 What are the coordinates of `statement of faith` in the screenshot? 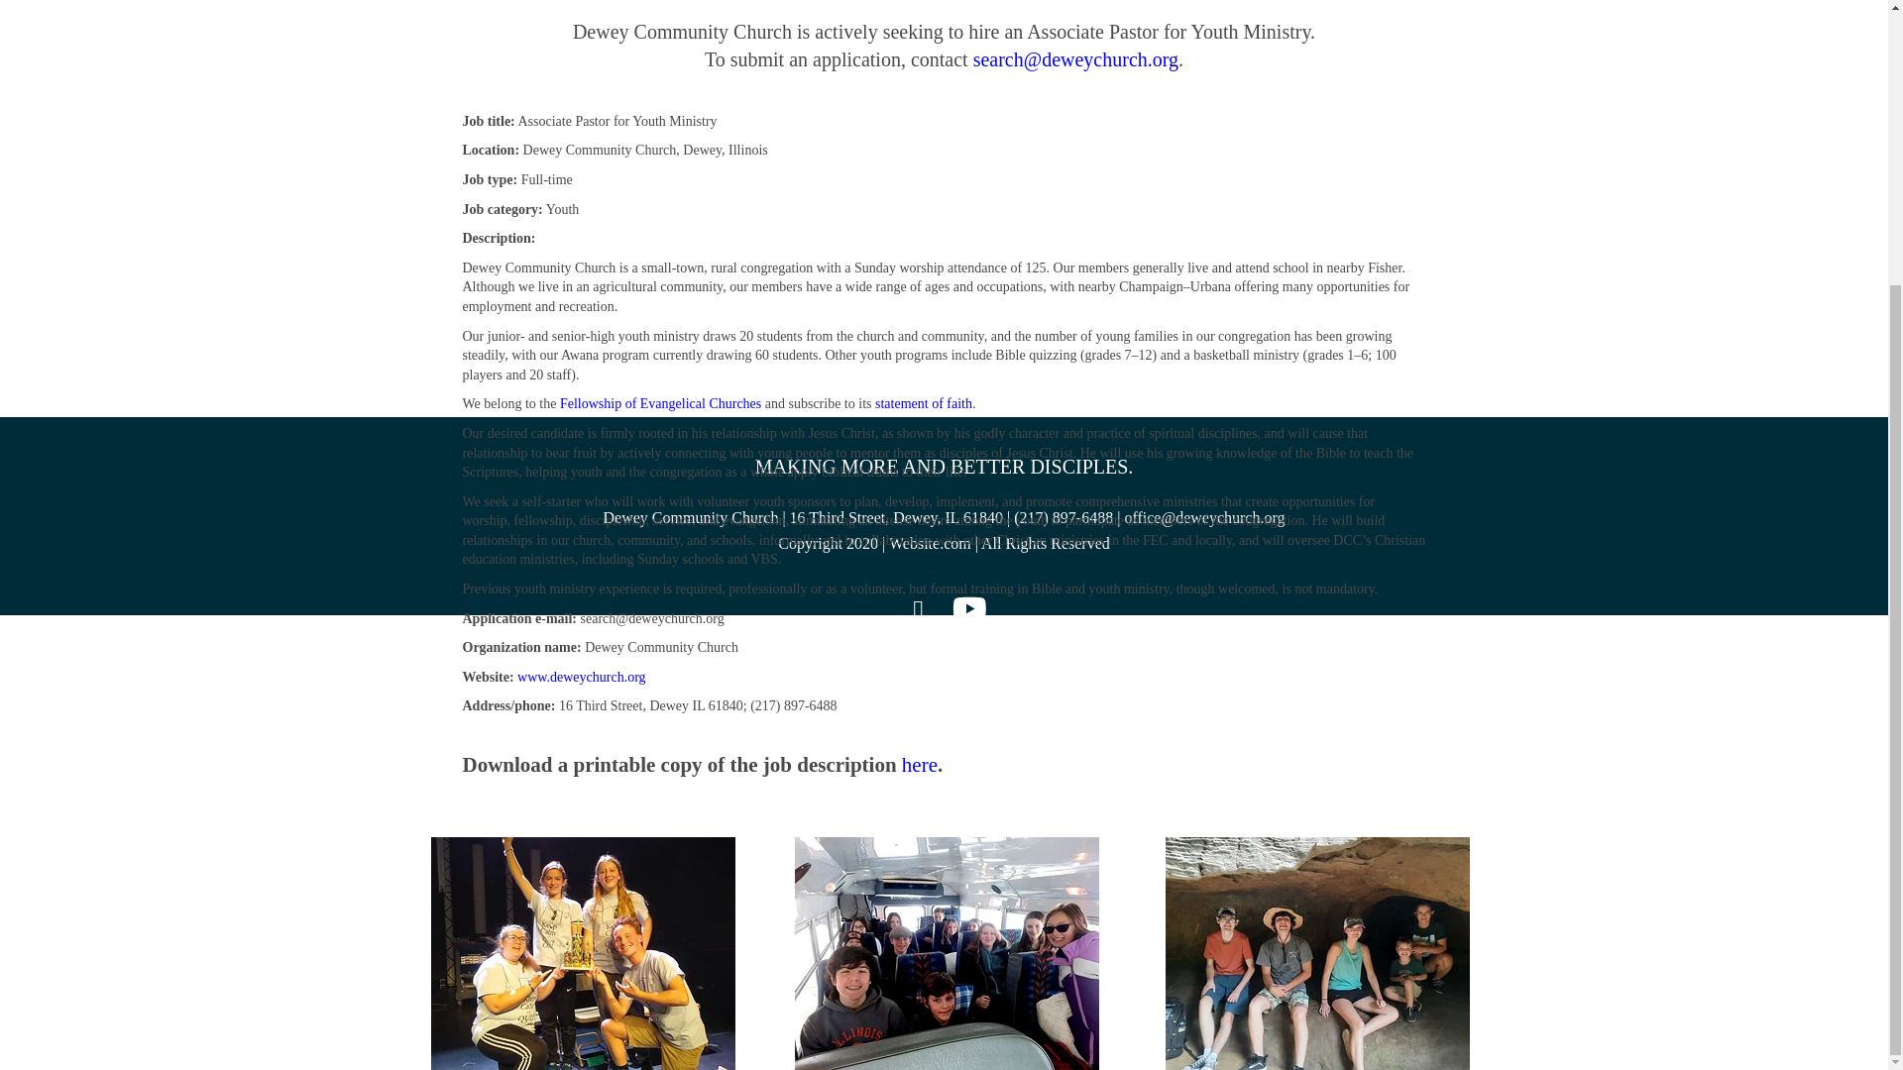 It's located at (924, 402).